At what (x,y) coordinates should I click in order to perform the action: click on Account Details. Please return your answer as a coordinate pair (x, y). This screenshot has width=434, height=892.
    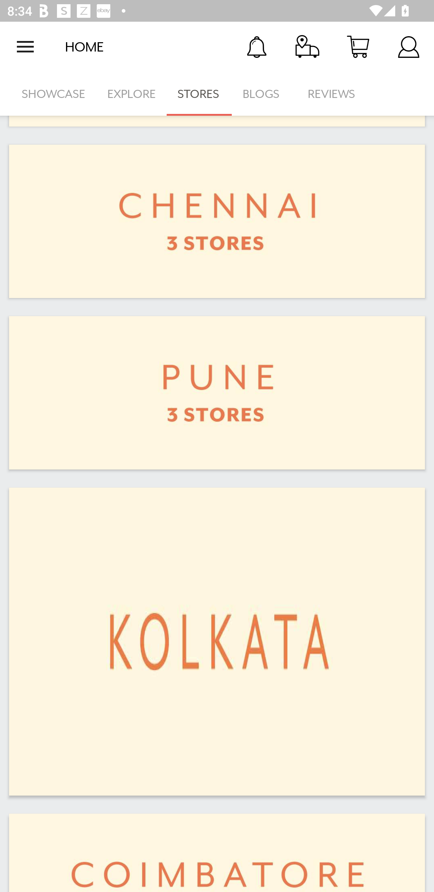
    Looking at the image, I should click on (409, 46).